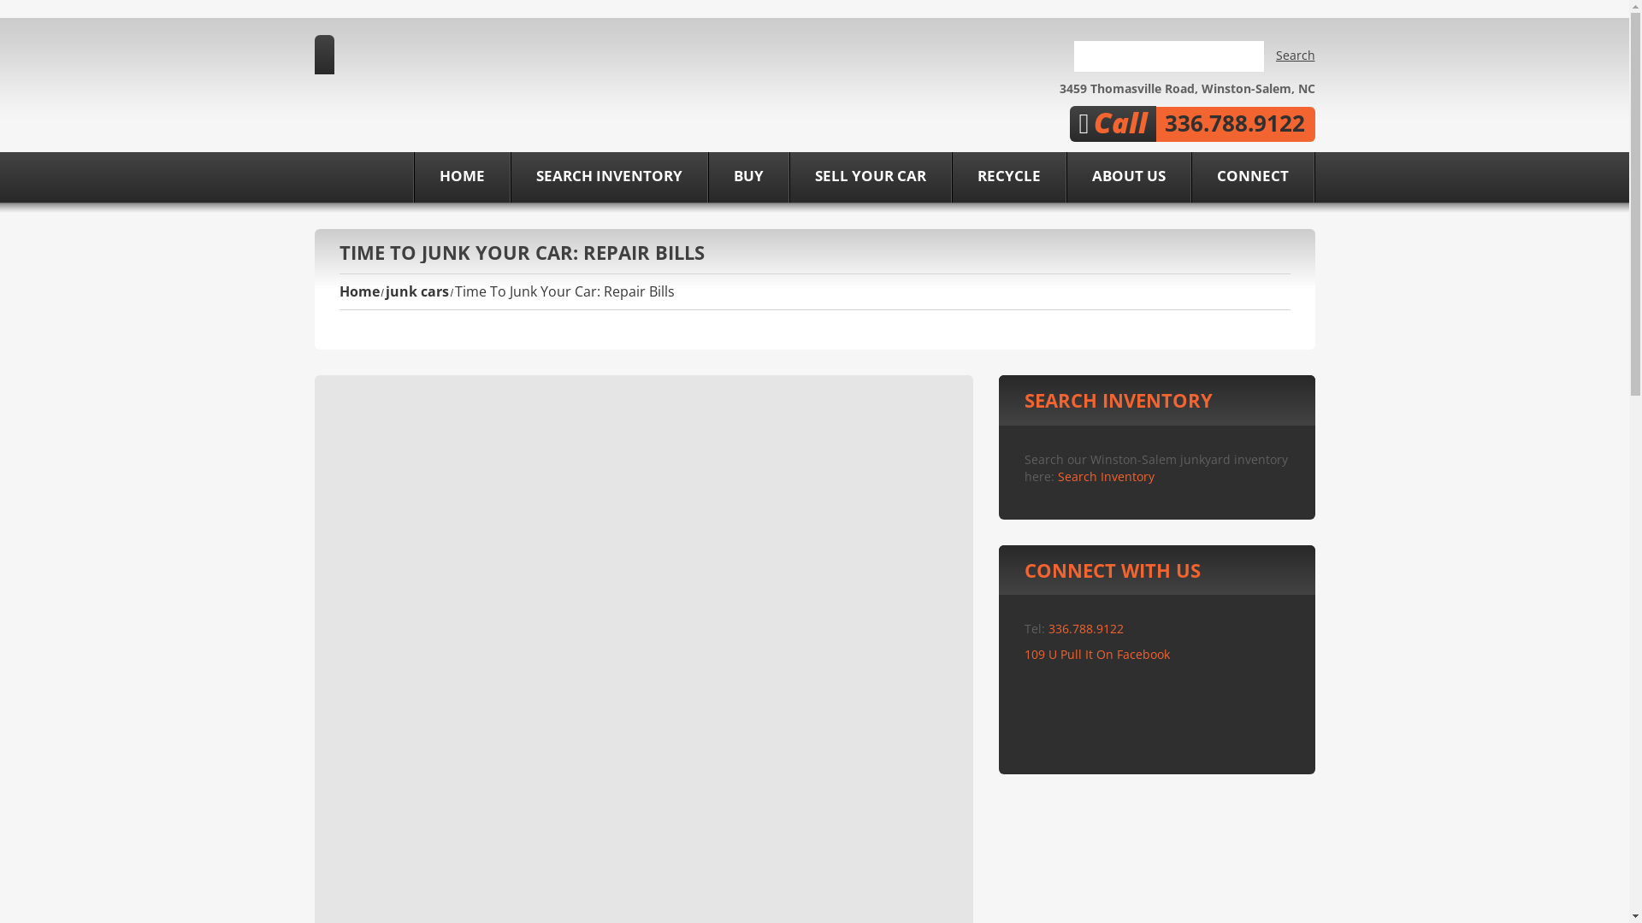 This screenshot has width=1642, height=923. What do you see at coordinates (1252, 178) in the screenshot?
I see `CONNECT` at bounding box center [1252, 178].